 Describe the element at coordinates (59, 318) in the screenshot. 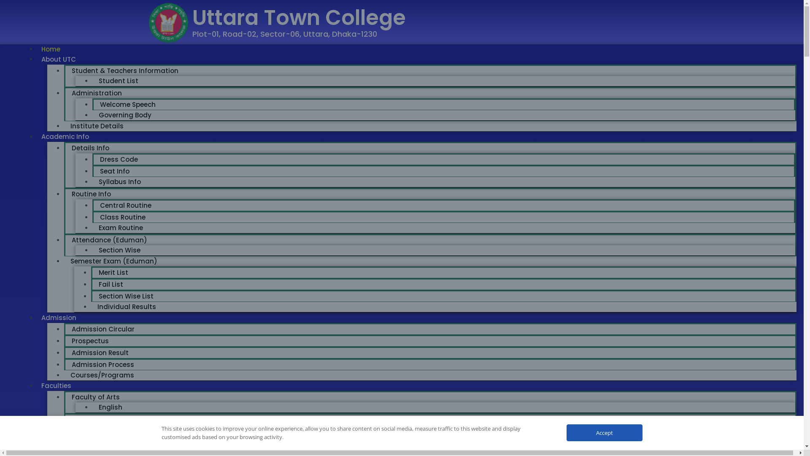

I see `Admission` at that location.